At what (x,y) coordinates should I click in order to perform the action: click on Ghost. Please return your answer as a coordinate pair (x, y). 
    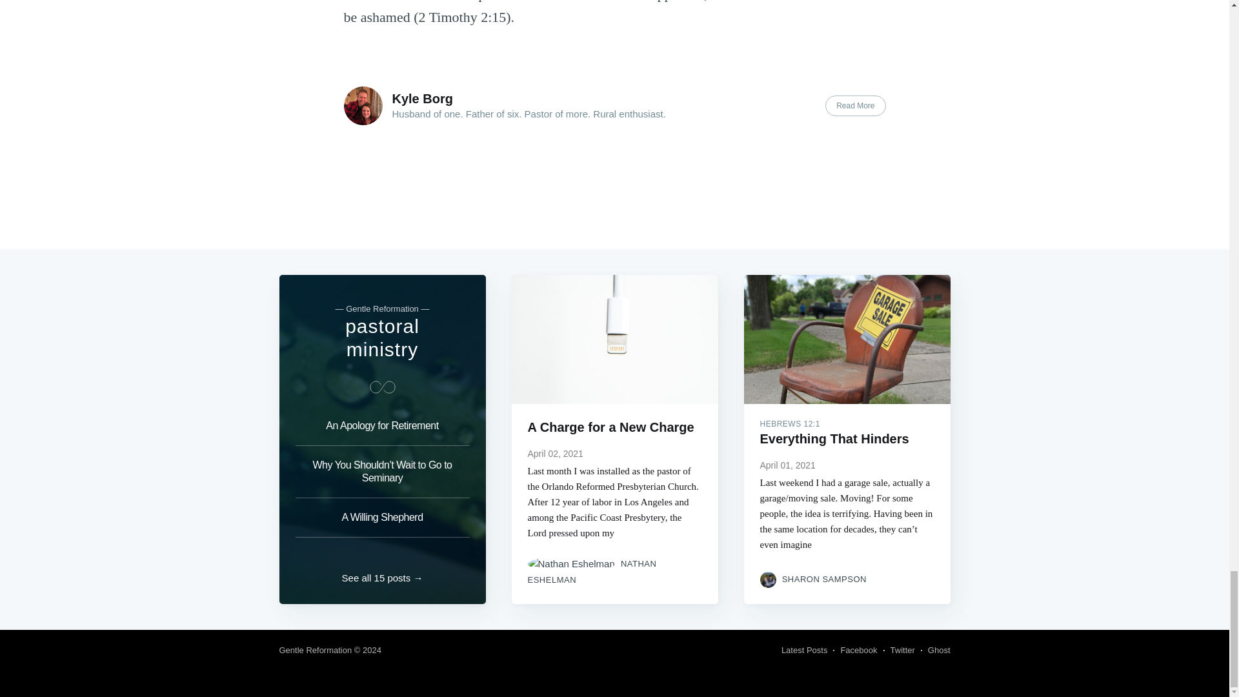
    Looking at the image, I should click on (939, 650).